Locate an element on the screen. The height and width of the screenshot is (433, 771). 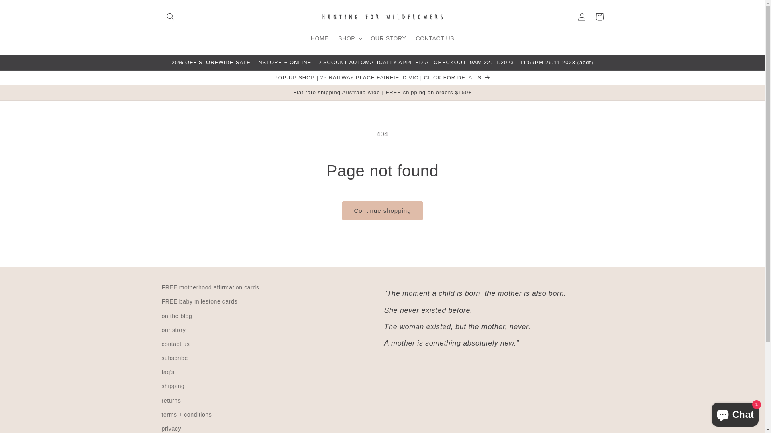
contact us is located at coordinates (175, 344).